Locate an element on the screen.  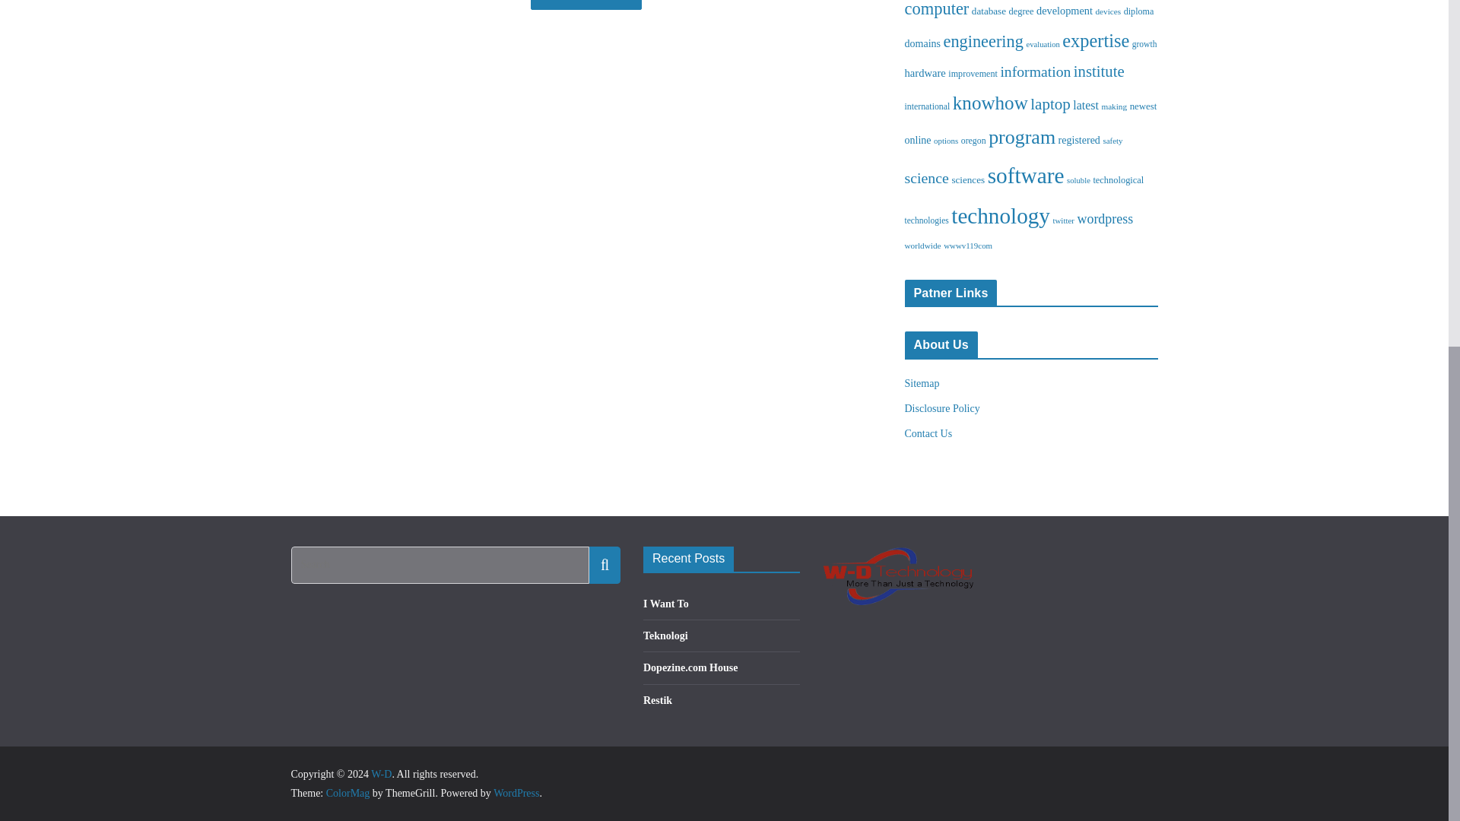
ColorMag is located at coordinates (348, 792).